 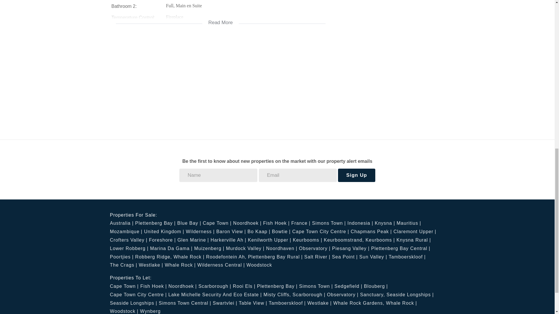 What do you see at coordinates (231, 231) in the screenshot?
I see `Properties for sale in Baron View, Plettenberg Bay` at bounding box center [231, 231].